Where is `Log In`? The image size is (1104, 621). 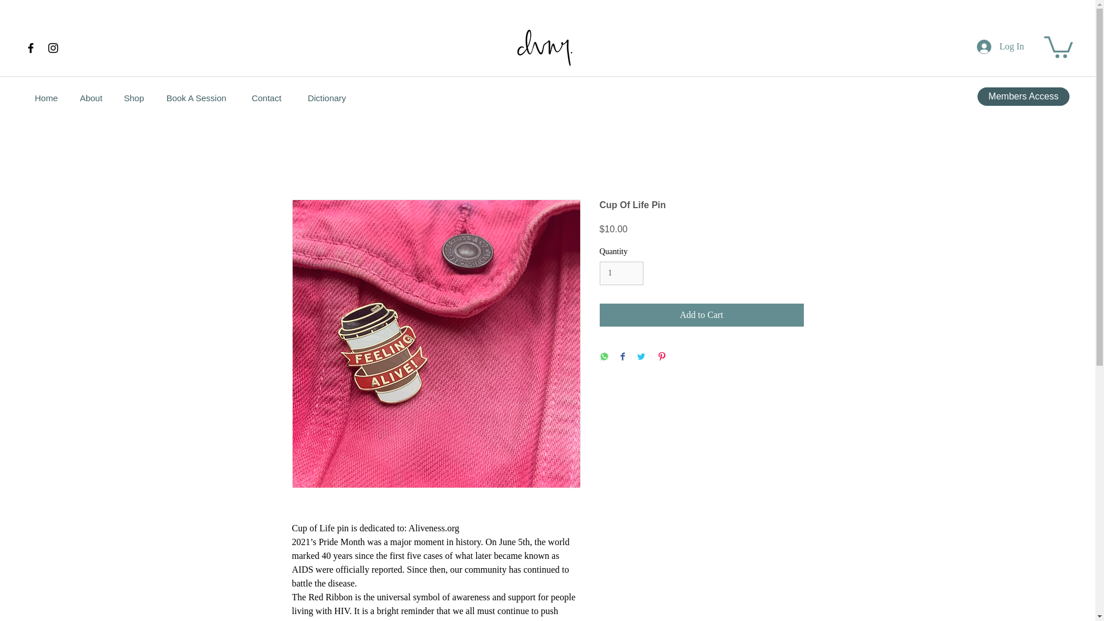
Log In is located at coordinates (1000, 46).